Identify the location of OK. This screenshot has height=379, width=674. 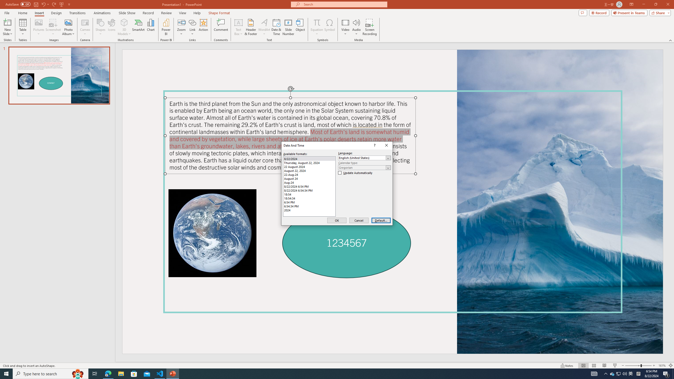
(336, 221).